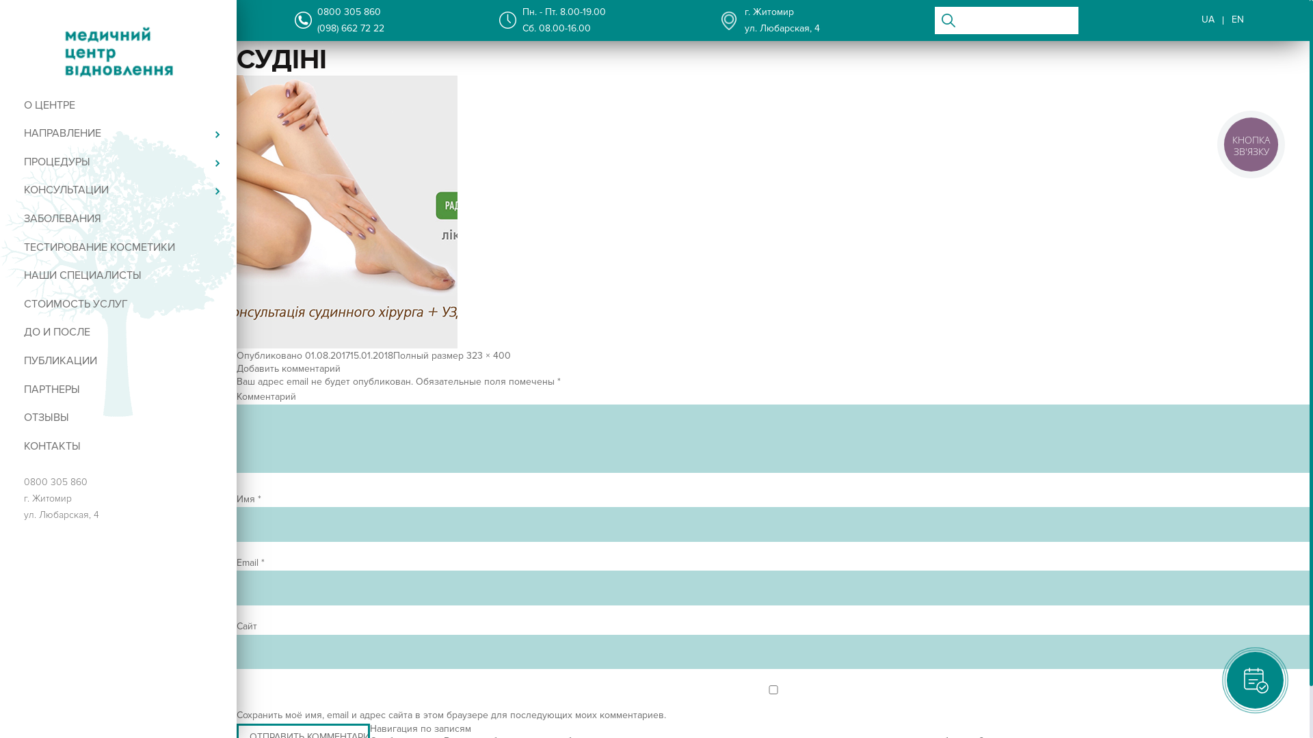 The width and height of the screenshot is (1313, 738). Describe the element at coordinates (1208, 20) in the screenshot. I see `UA` at that location.